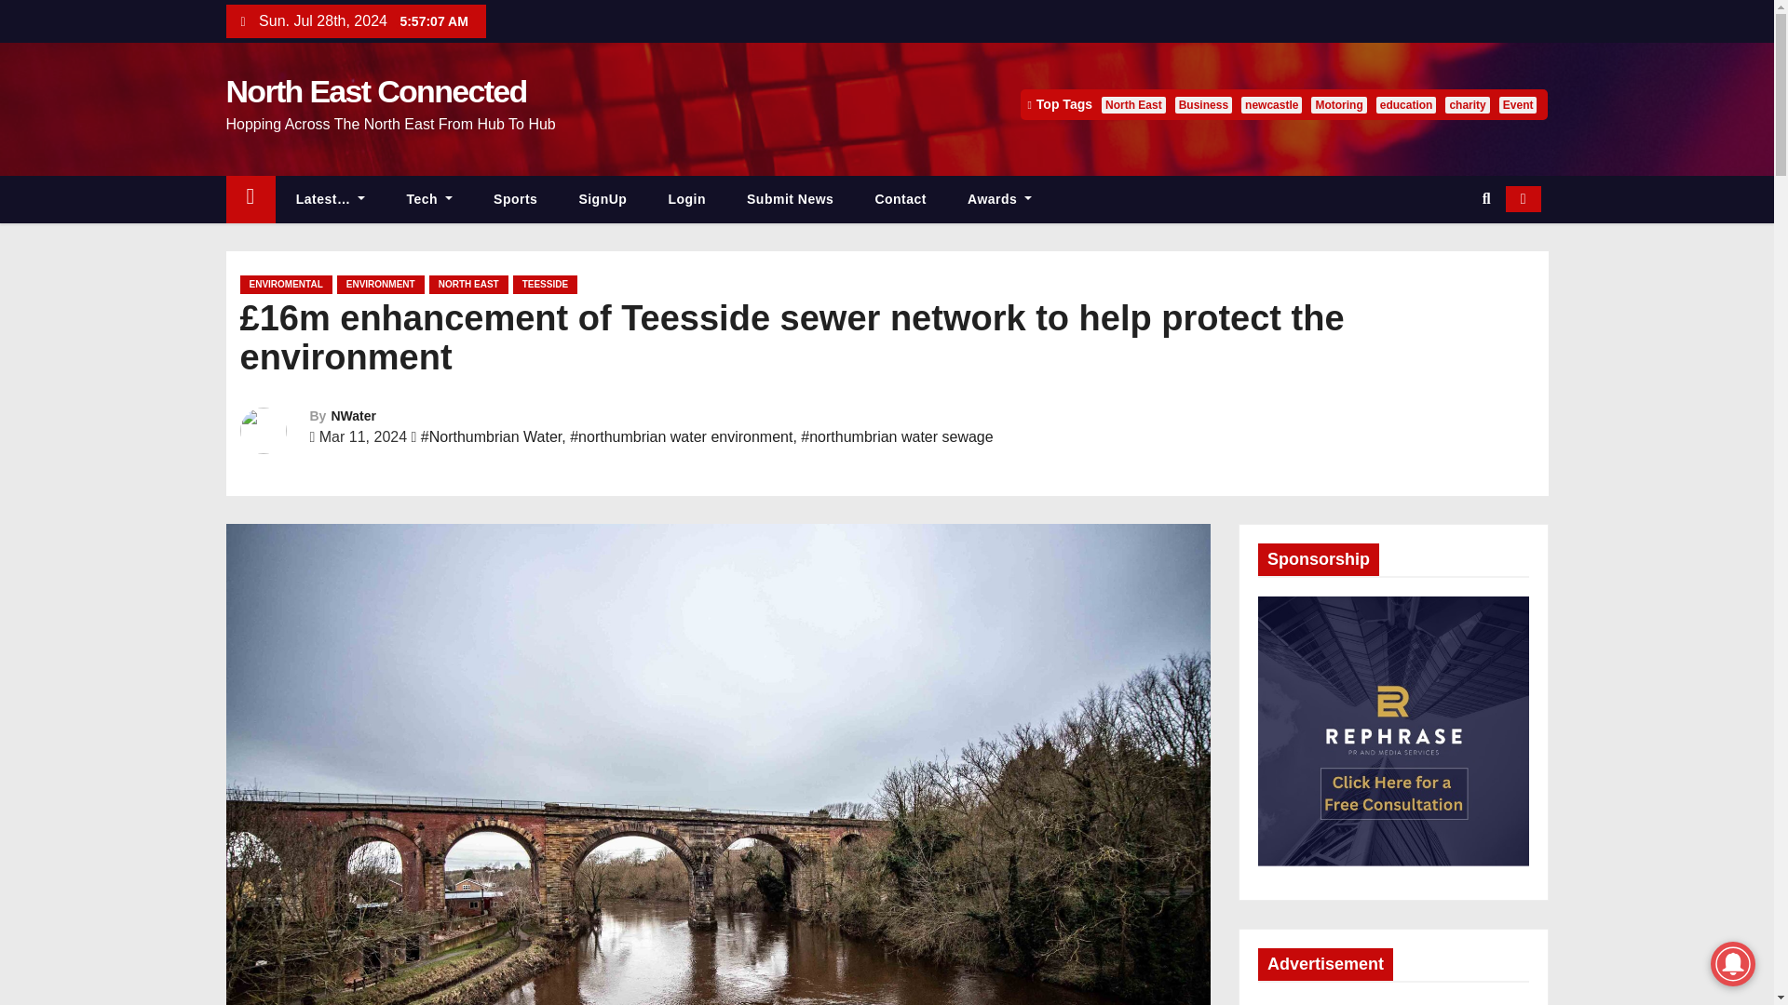  What do you see at coordinates (790, 199) in the screenshot?
I see `Submit News` at bounding box center [790, 199].